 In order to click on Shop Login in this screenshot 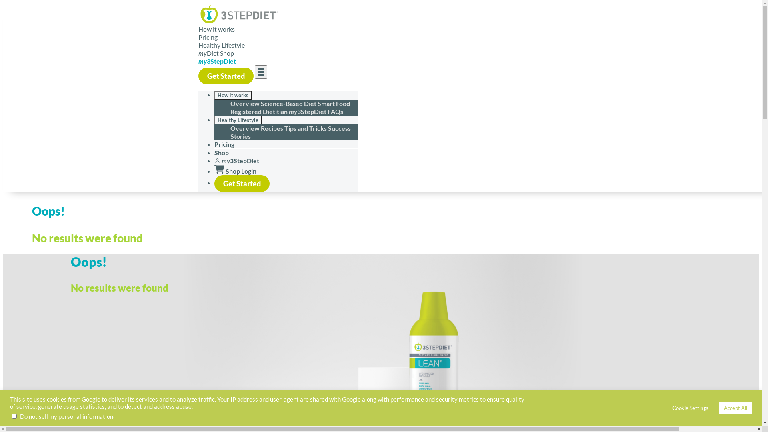, I will do `click(235, 171)`.